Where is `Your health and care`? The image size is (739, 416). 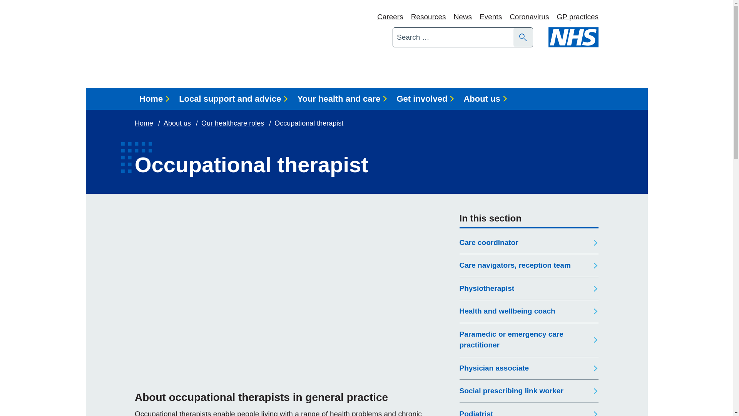
Your health and care is located at coordinates (342, 99).